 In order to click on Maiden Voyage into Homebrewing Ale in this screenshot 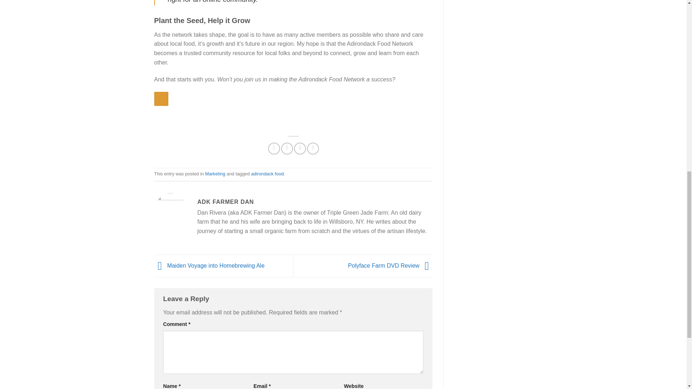, I will do `click(210, 266)`.